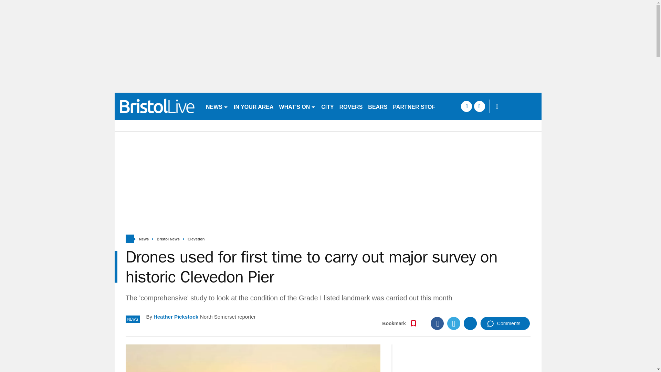  I want to click on Facebook, so click(437, 323).